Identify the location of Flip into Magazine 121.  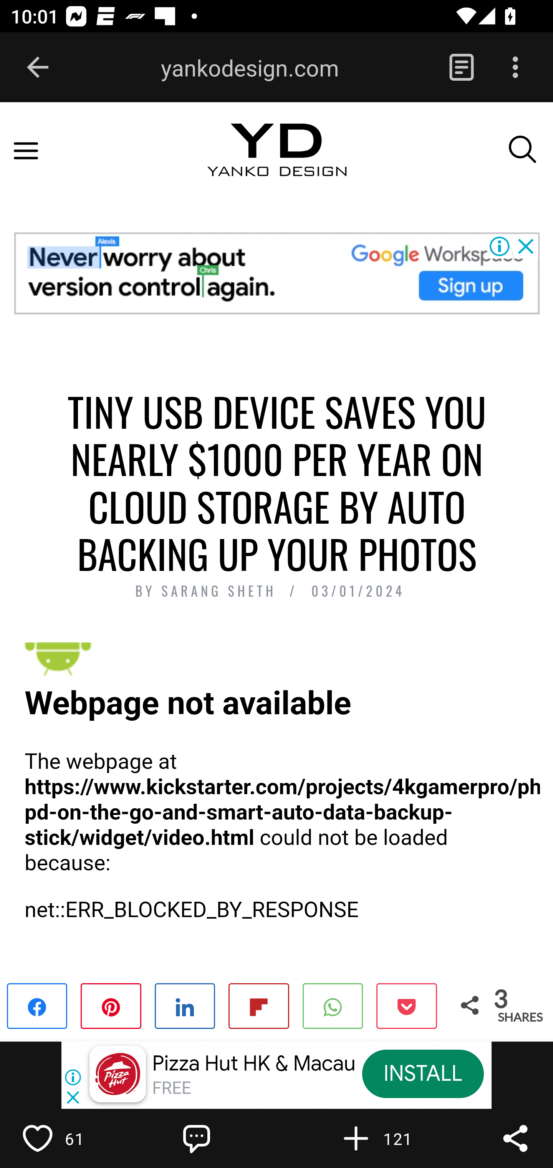
(388, 1138).